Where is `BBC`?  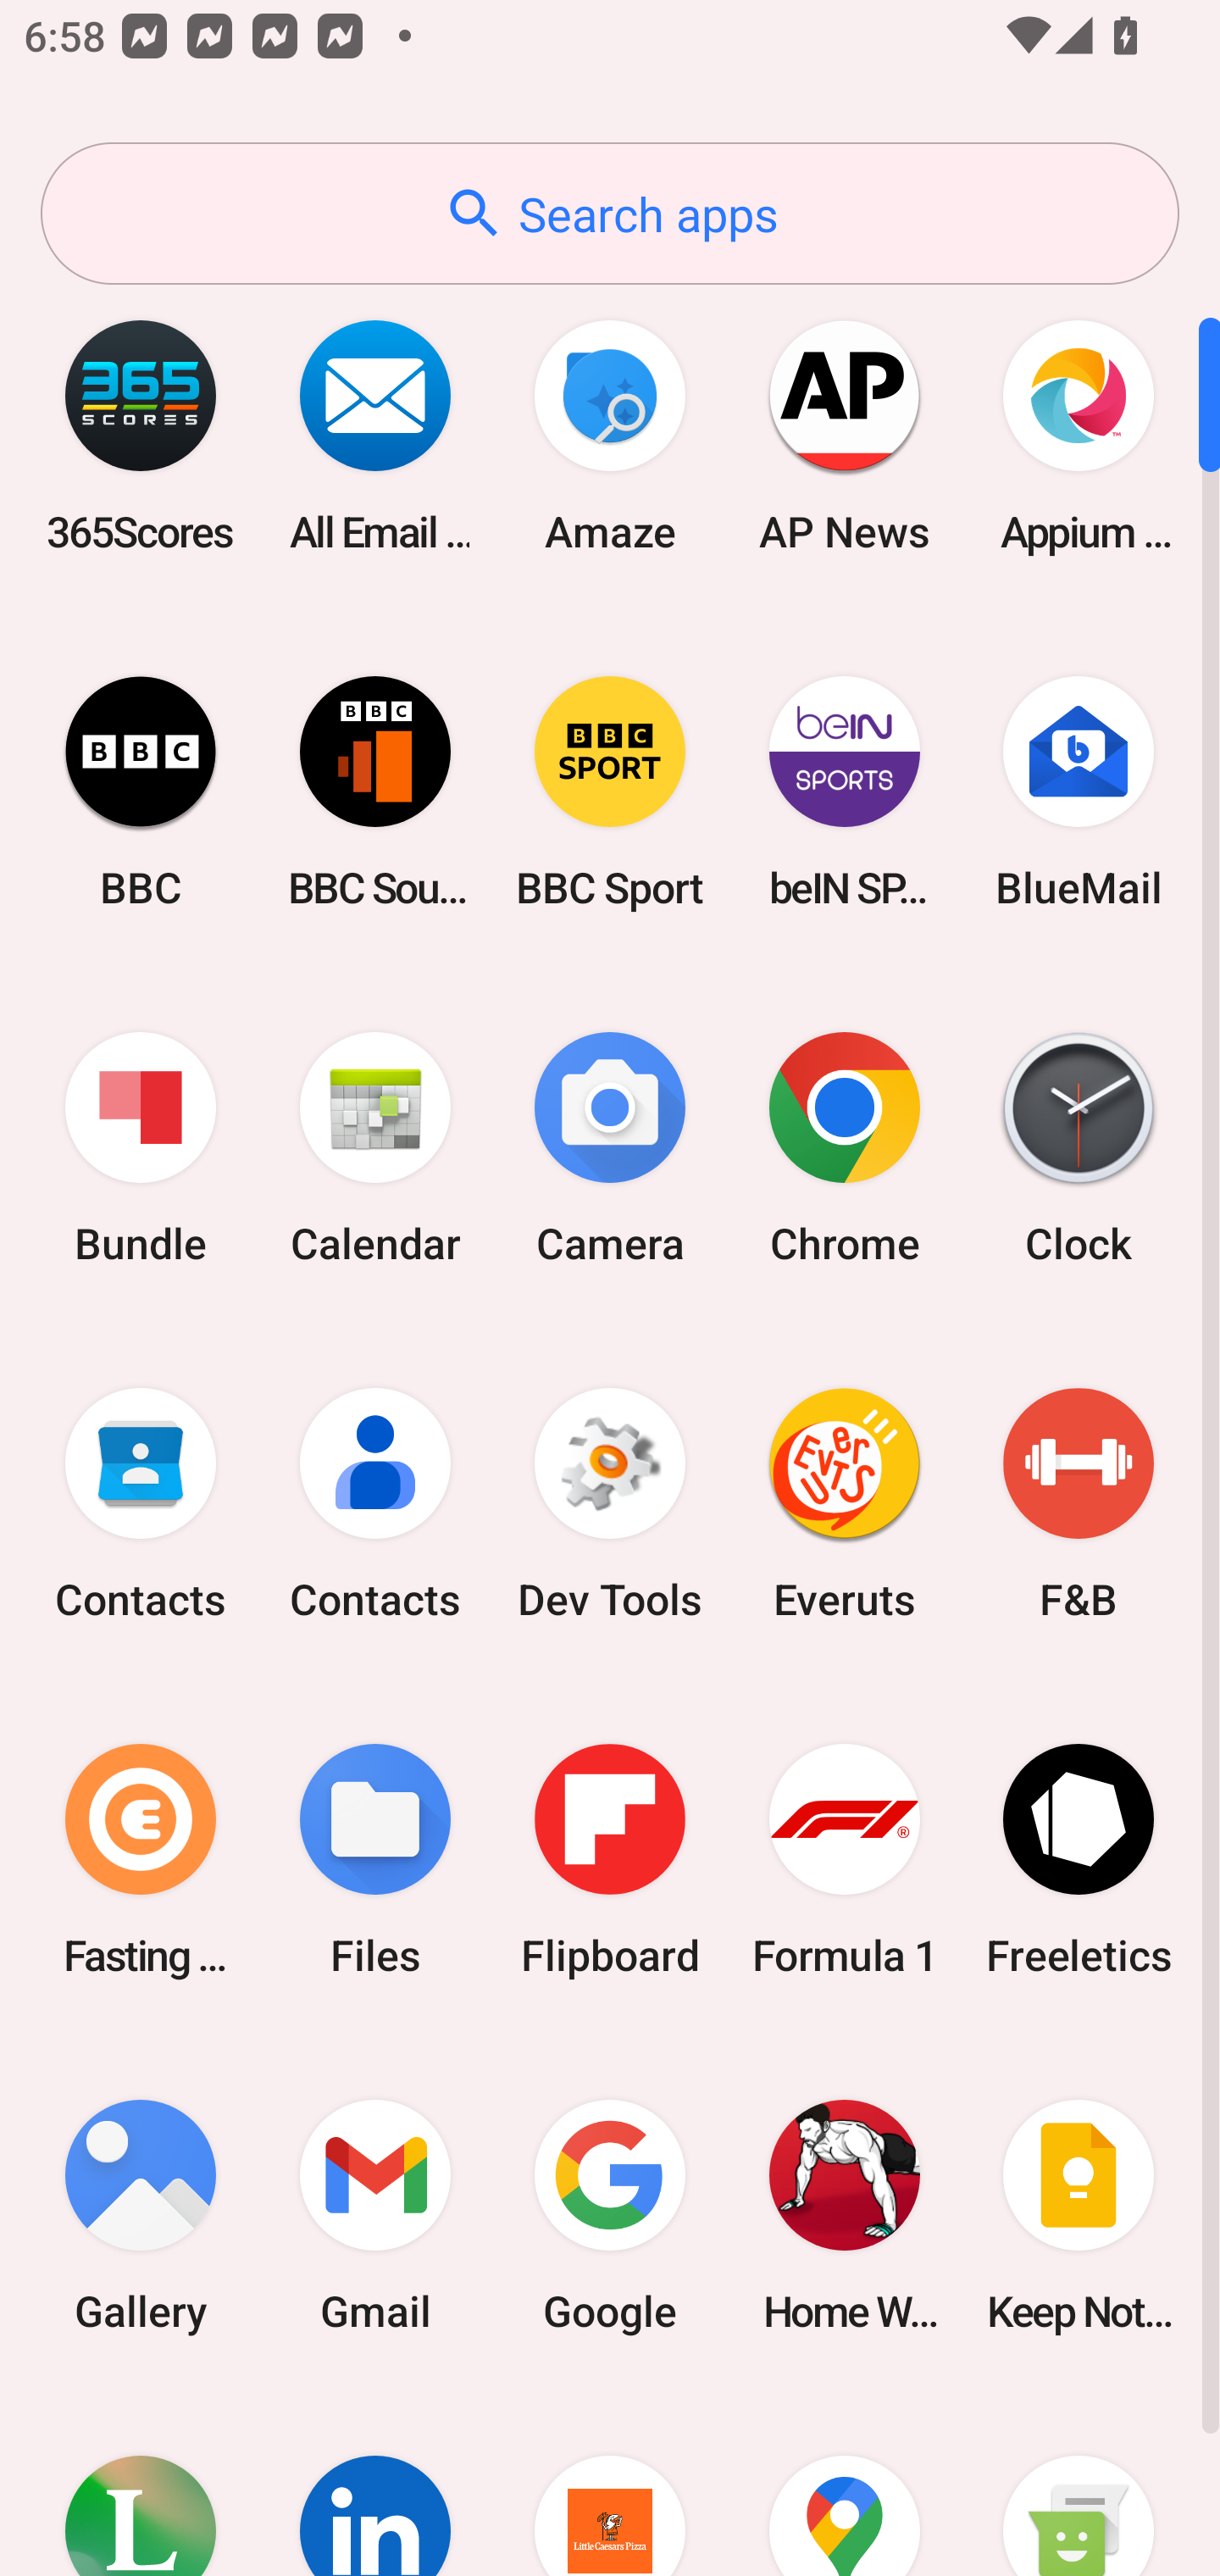 BBC is located at coordinates (141, 791).